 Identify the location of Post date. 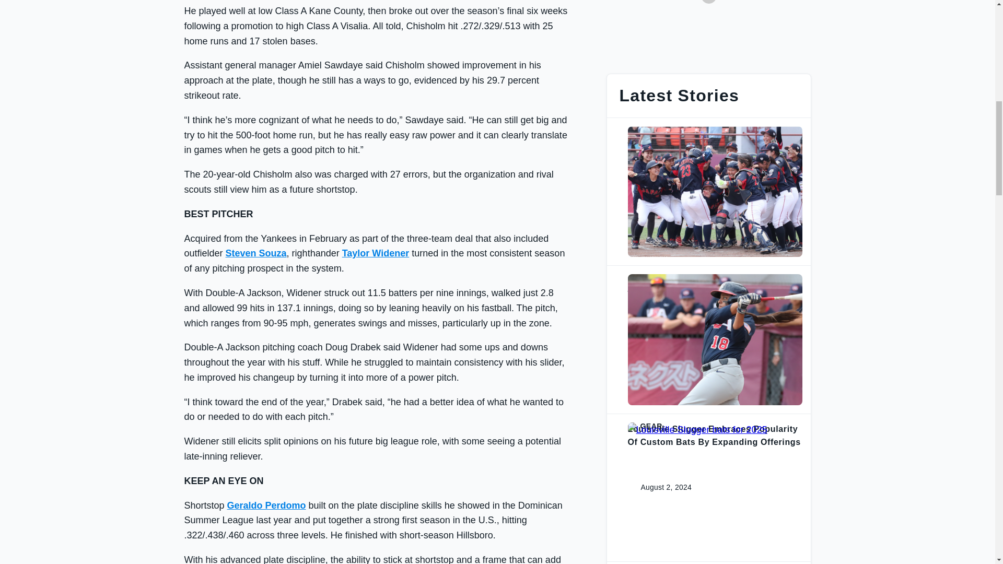
(658, 487).